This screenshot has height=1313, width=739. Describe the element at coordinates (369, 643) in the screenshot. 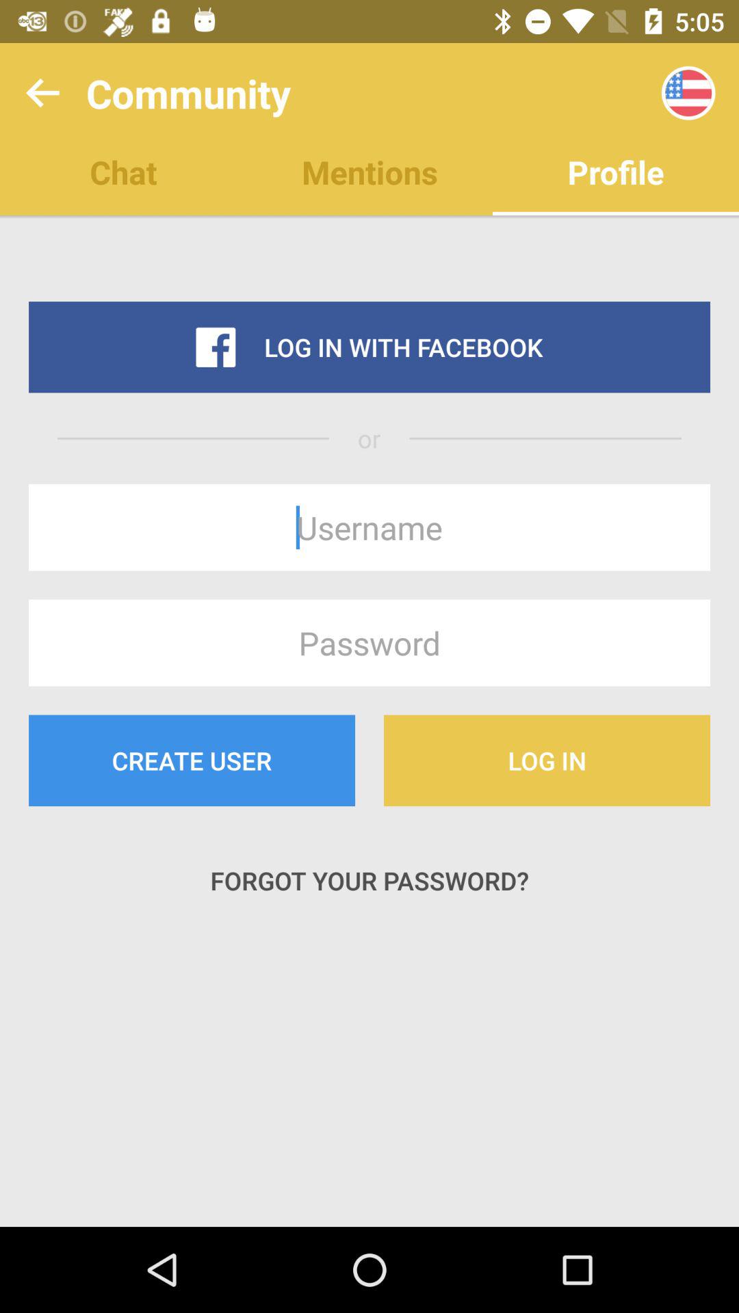

I see `password input` at that location.